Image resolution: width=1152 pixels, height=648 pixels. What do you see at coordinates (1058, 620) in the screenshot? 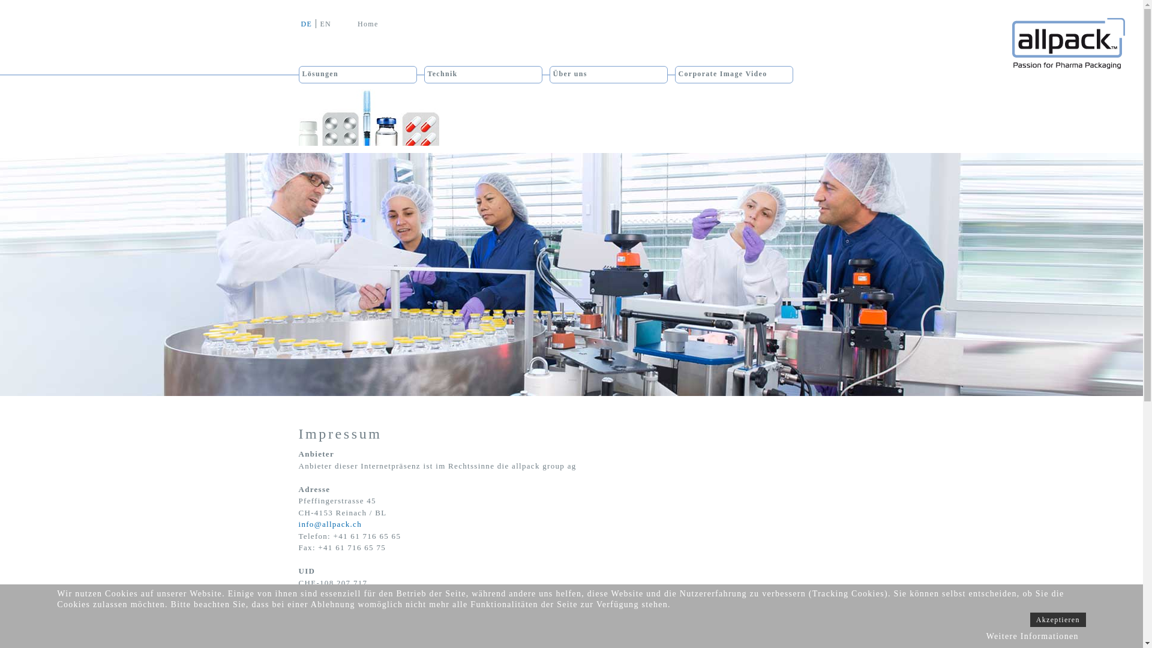
I see `Akzeptieren` at bounding box center [1058, 620].